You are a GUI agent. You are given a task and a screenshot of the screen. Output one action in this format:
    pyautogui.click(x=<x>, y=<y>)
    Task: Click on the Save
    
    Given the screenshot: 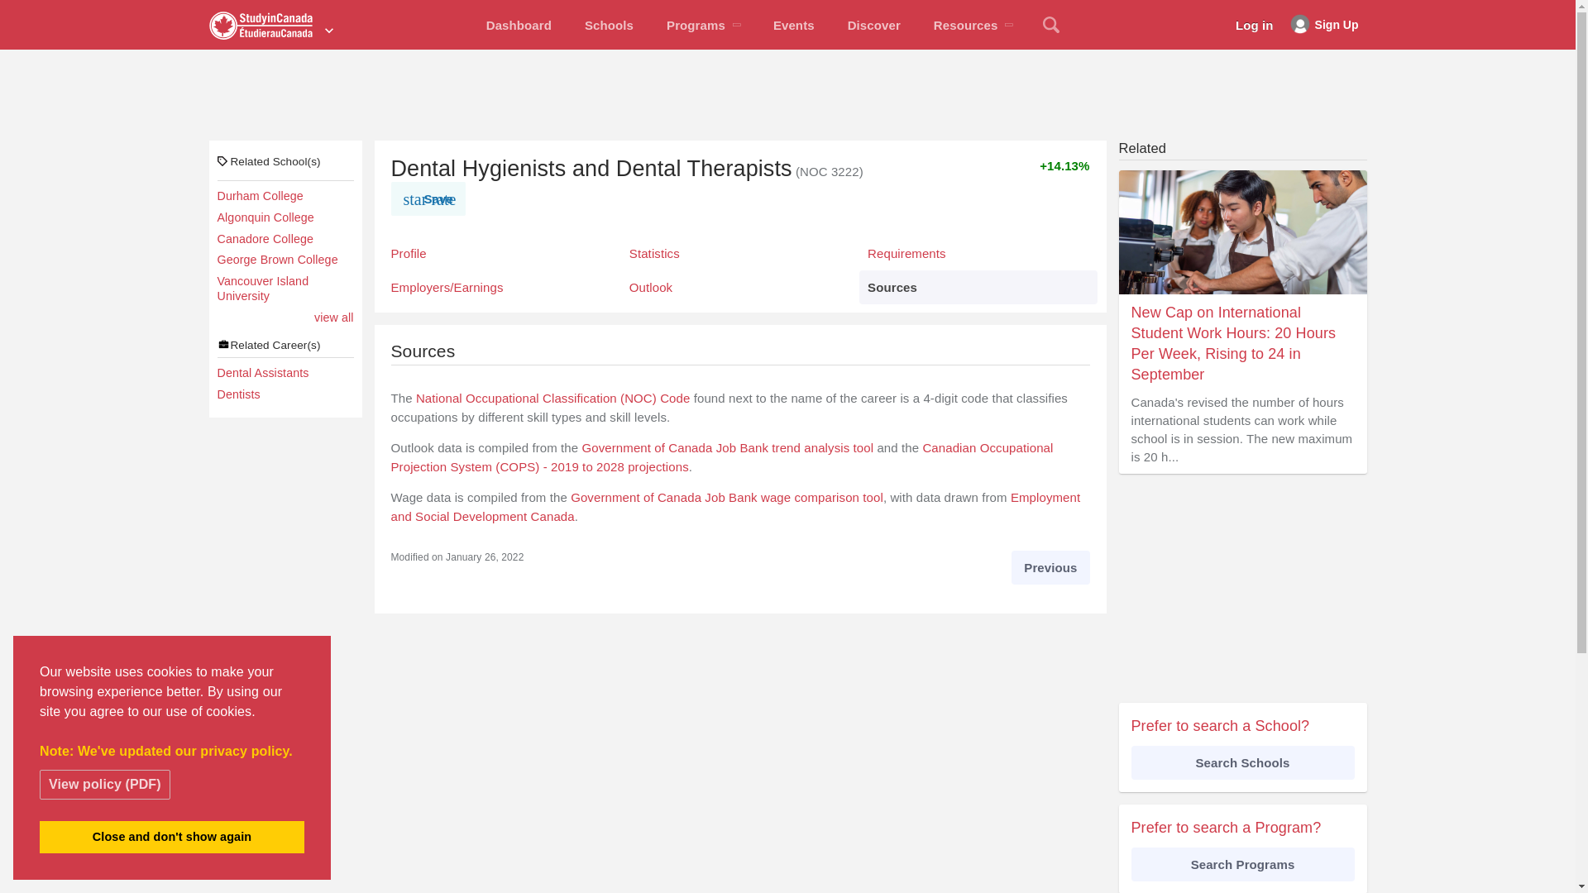 What is the action you would take?
    pyautogui.click(x=428, y=198)
    